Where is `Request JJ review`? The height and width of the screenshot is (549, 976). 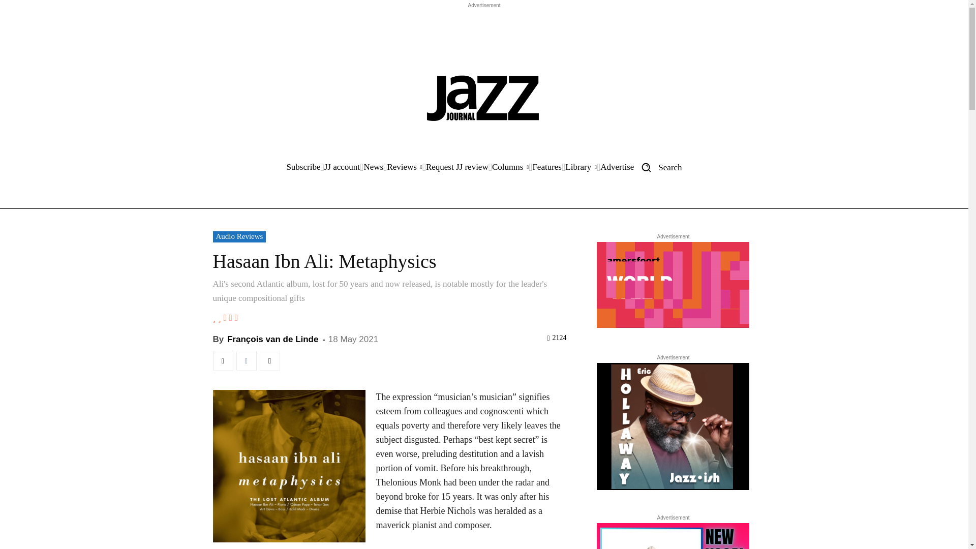
Request JJ review is located at coordinates (457, 167).